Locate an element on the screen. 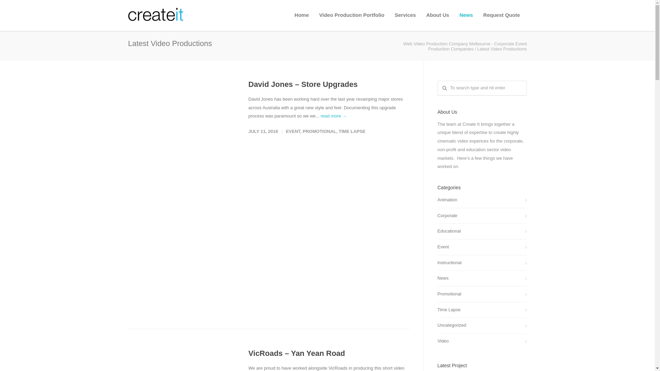  About Us is located at coordinates (438, 15).